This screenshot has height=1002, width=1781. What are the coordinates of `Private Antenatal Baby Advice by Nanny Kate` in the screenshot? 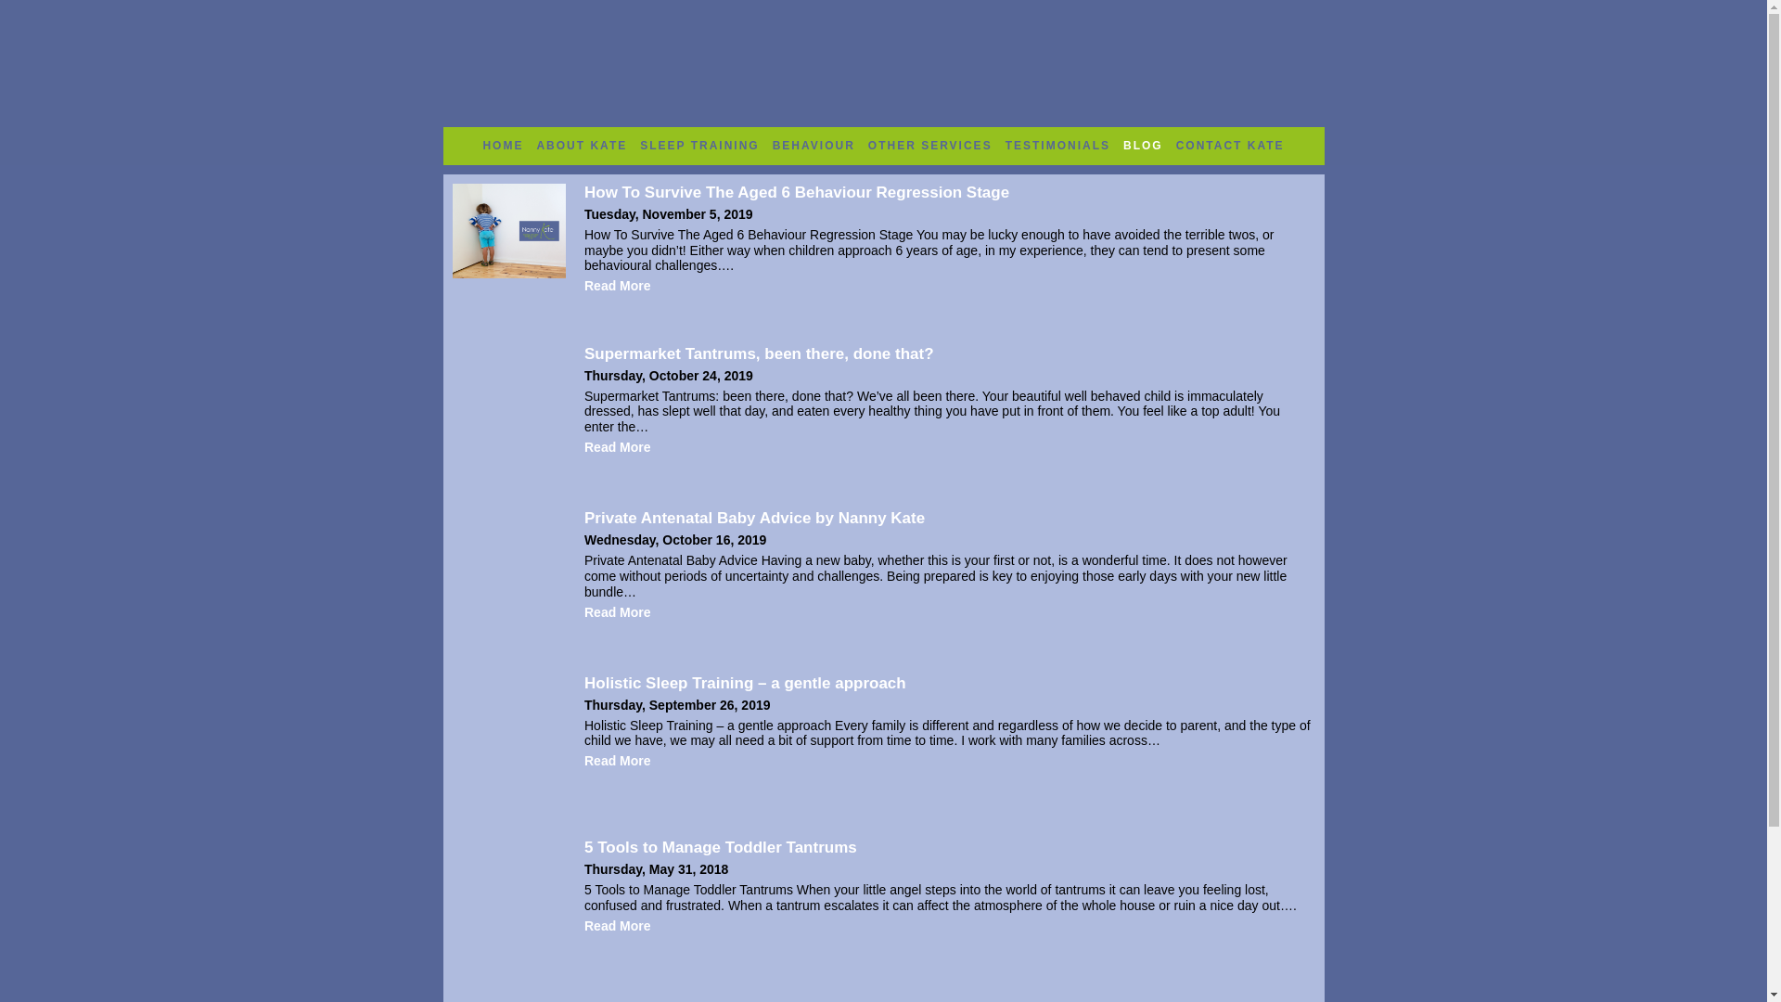 It's located at (753, 518).